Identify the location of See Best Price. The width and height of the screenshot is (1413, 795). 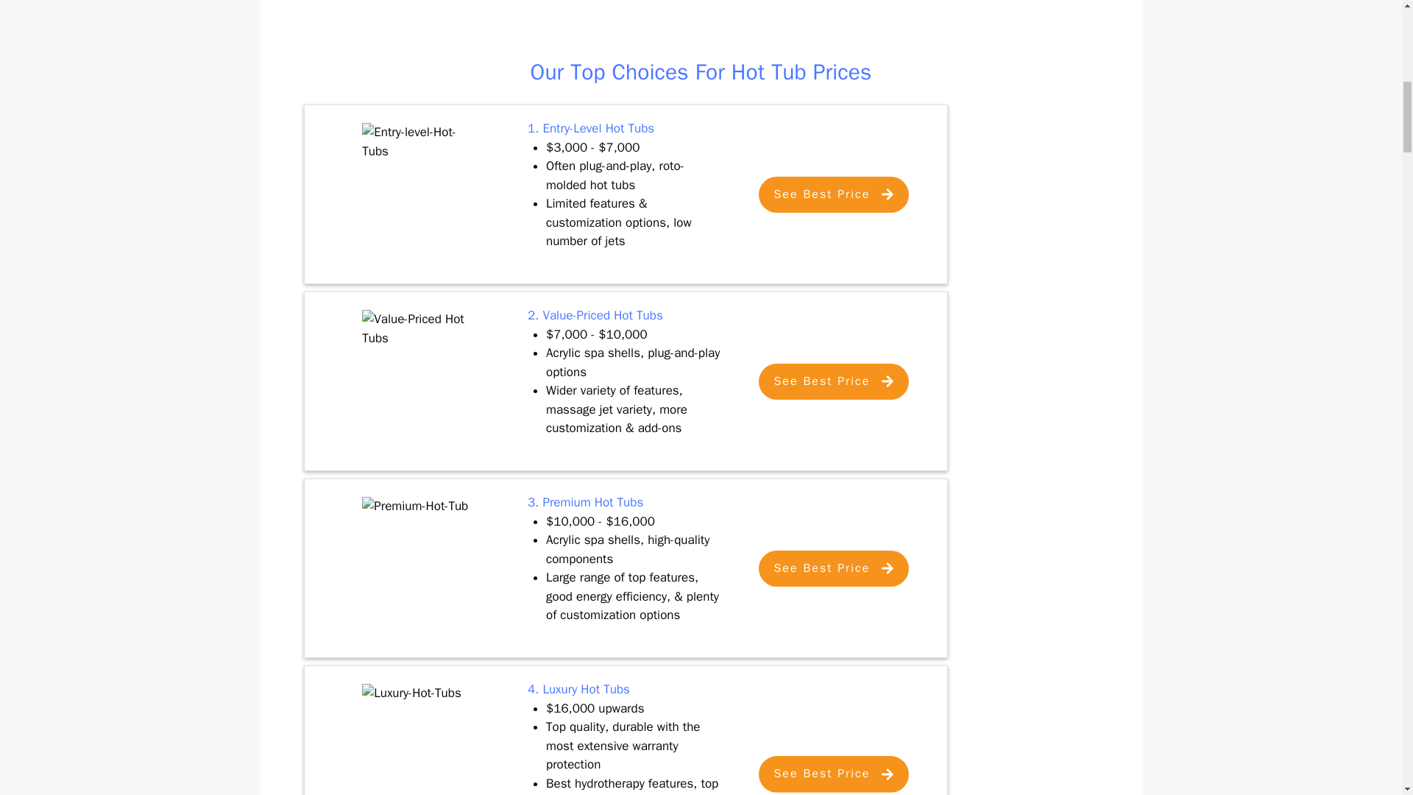
(833, 194).